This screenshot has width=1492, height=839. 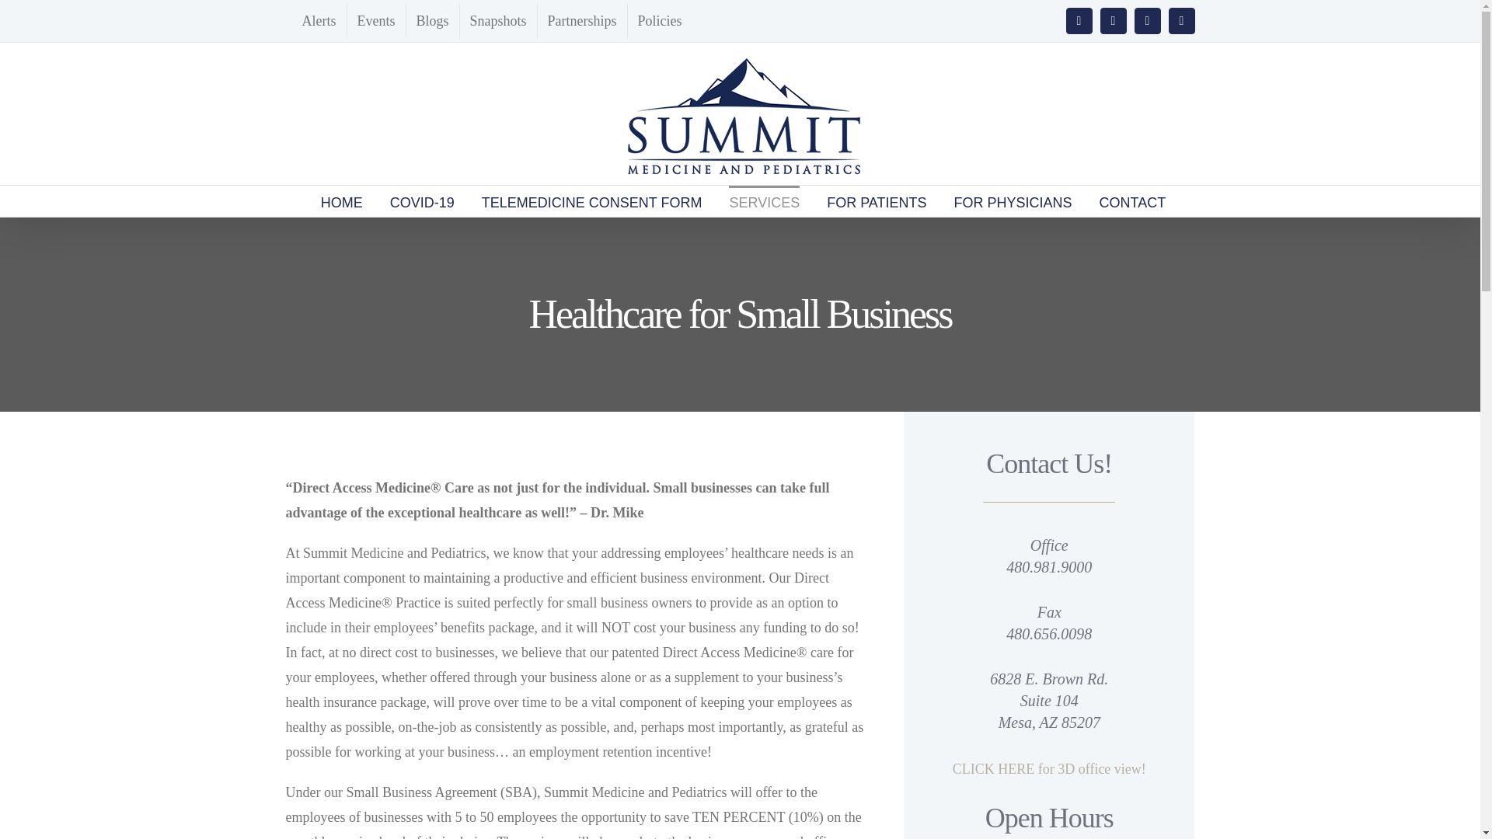 I want to click on FOR PATIENTS, so click(x=877, y=200).